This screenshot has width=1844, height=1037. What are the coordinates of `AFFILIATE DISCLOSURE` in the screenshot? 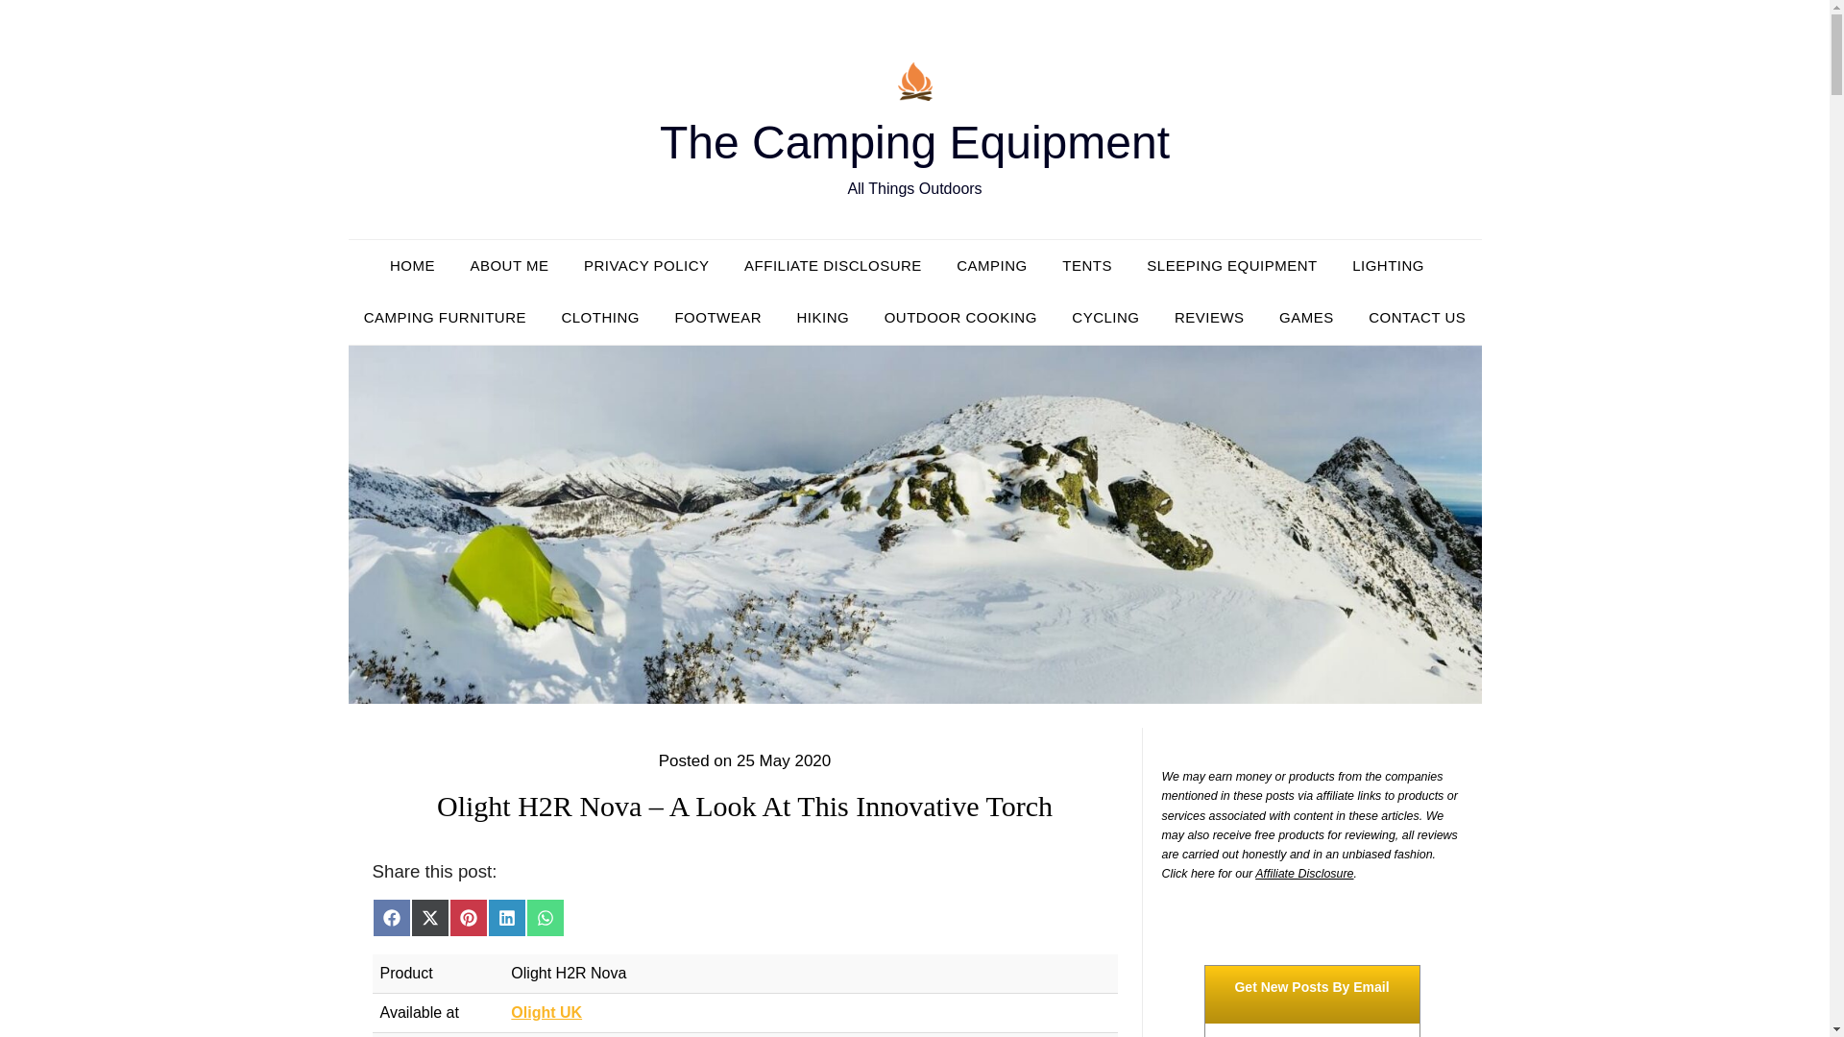 It's located at (832, 265).